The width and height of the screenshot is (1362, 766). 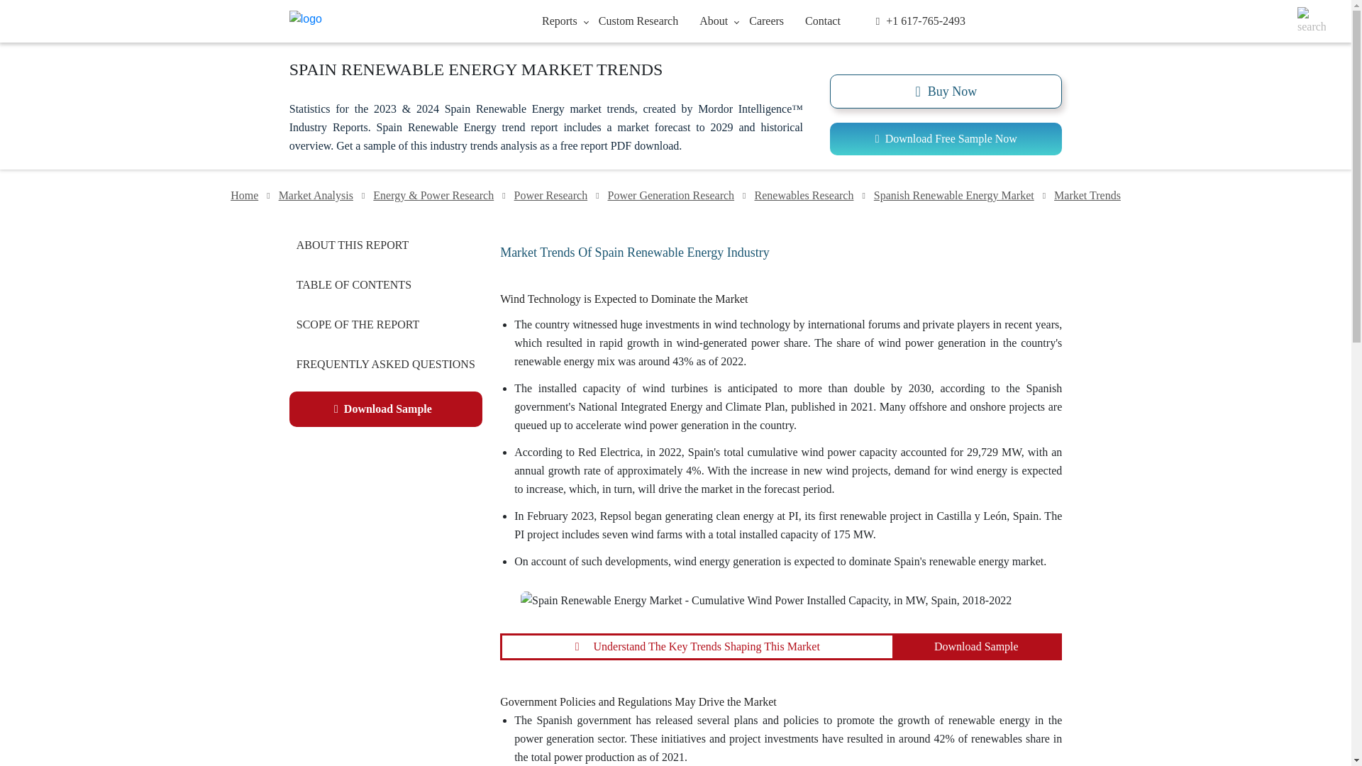 I want to click on Power Generation Research, so click(x=671, y=196).